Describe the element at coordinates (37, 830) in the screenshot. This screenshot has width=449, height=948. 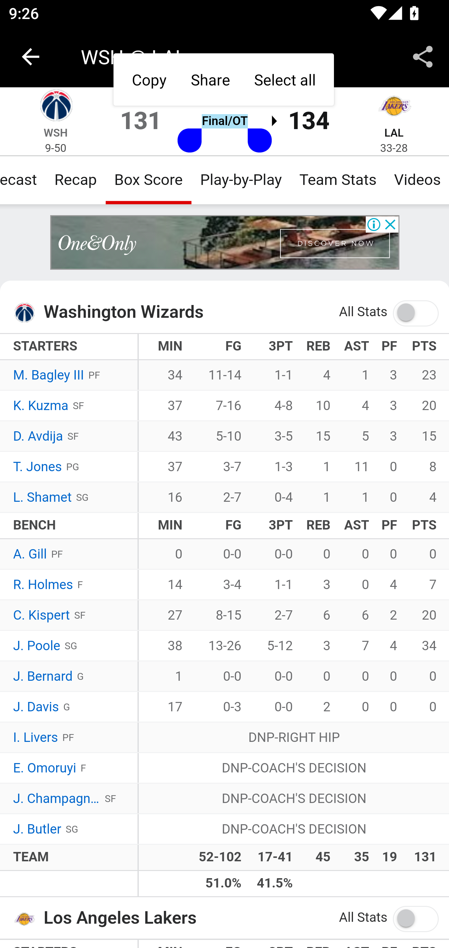
I see `J. Butler` at that location.